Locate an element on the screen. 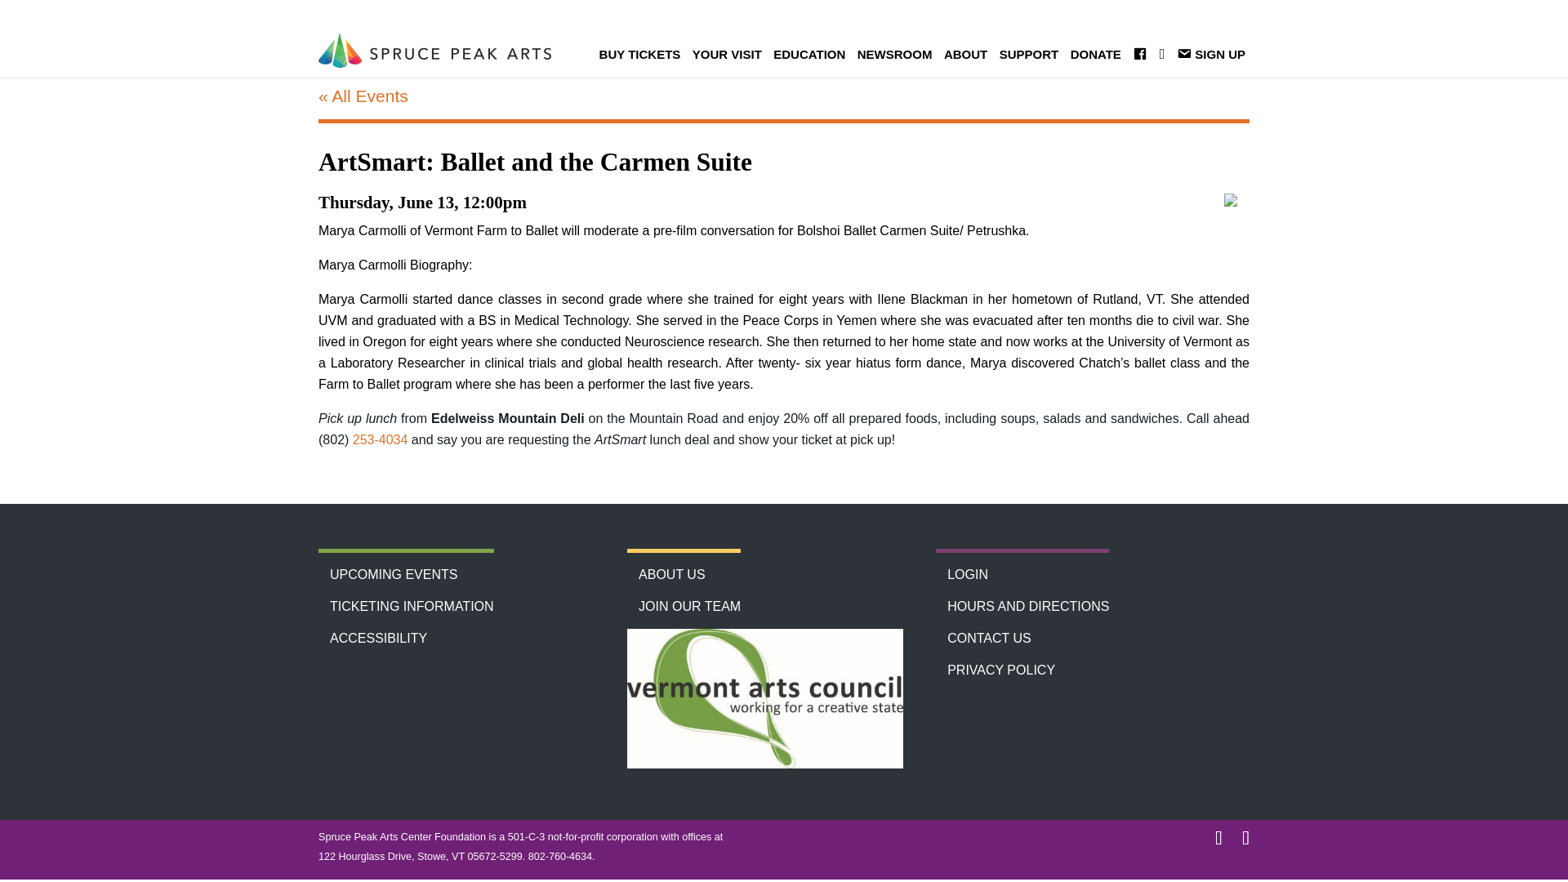 Image resolution: width=1568 pixels, height=882 pixels. YOUR VISIT is located at coordinates (727, 54).